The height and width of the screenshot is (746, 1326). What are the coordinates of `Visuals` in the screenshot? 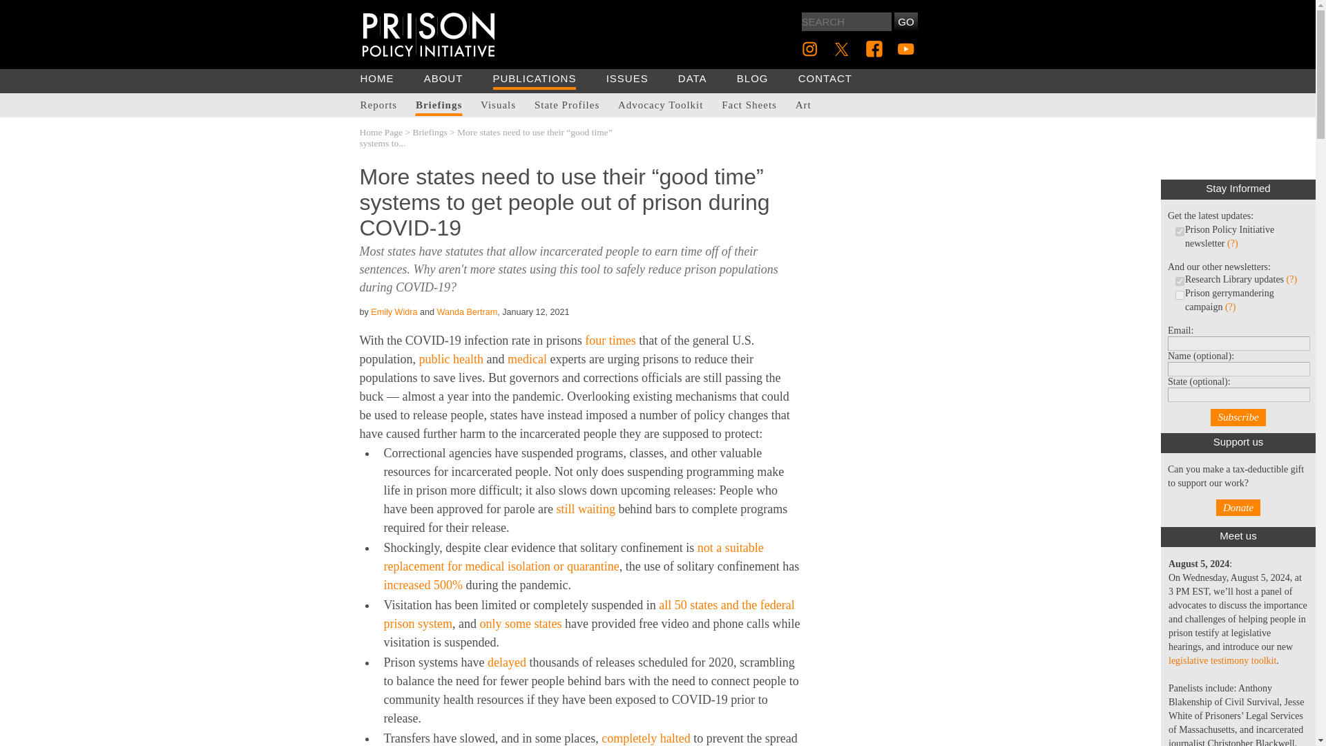 It's located at (497, 104).